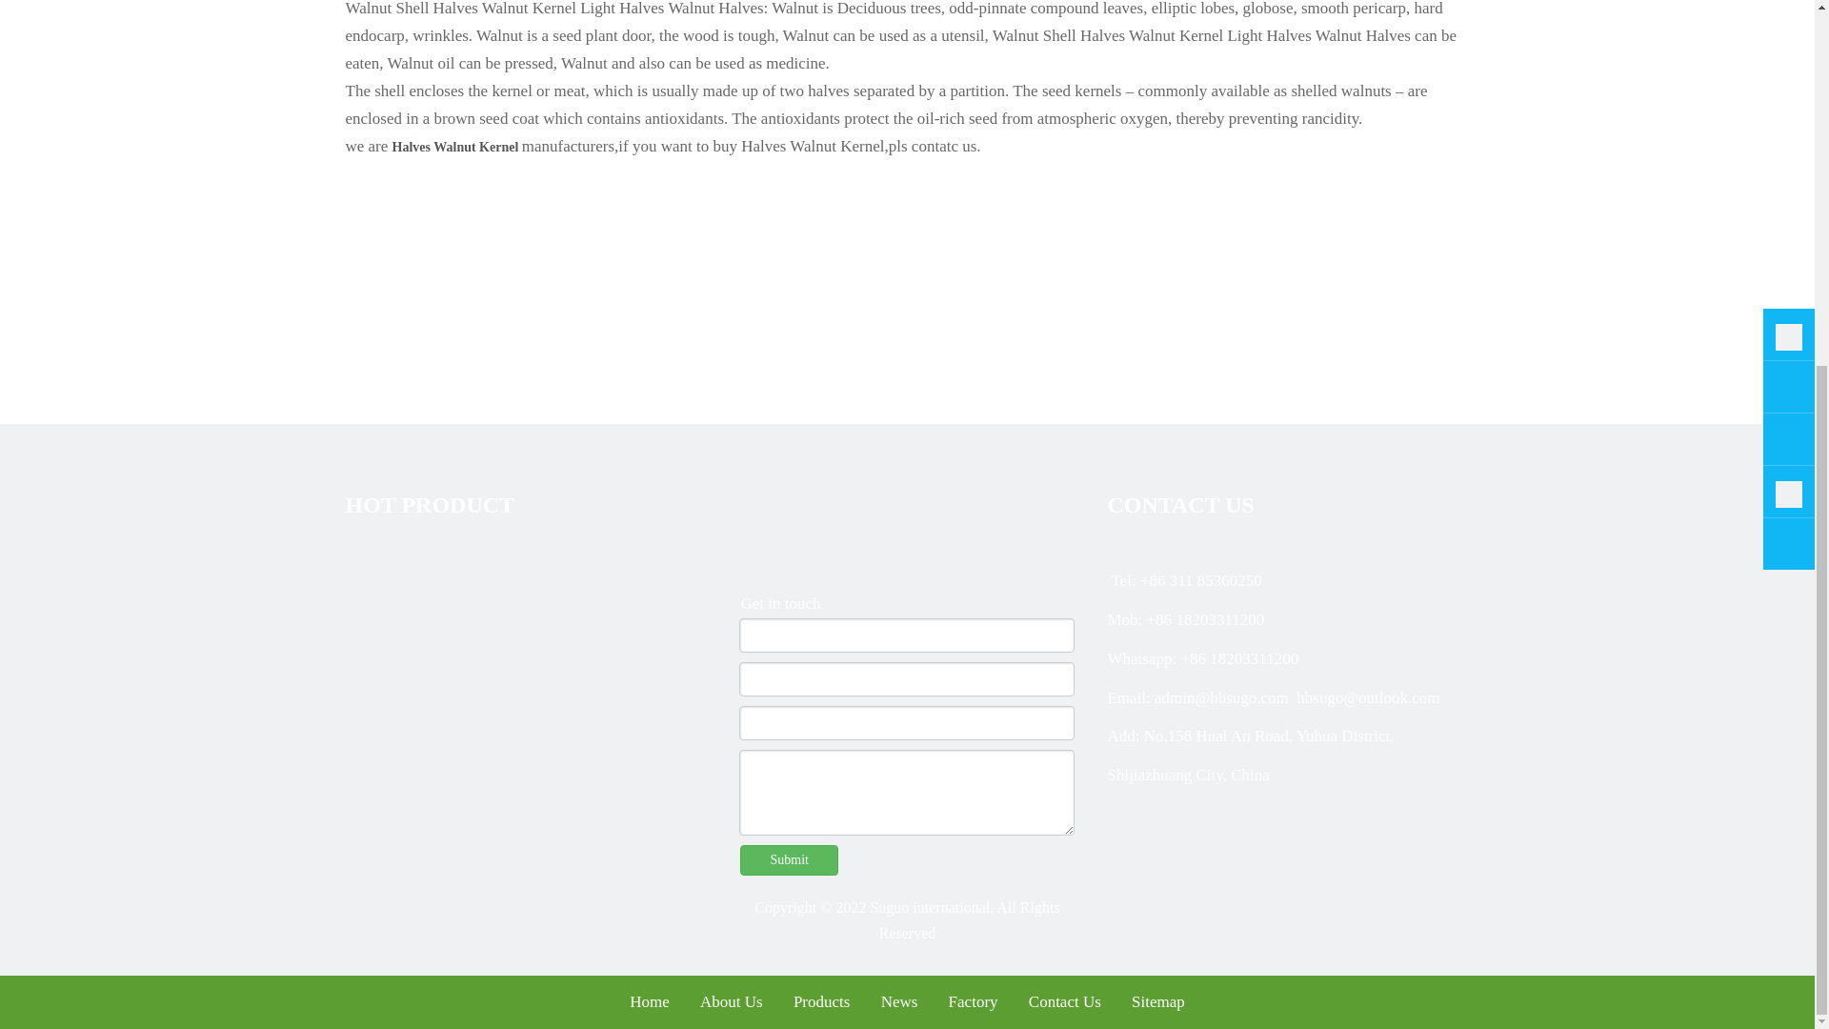  Describe the element at coordinates (899, 1001) in the screenshot. I see `News` at that location.